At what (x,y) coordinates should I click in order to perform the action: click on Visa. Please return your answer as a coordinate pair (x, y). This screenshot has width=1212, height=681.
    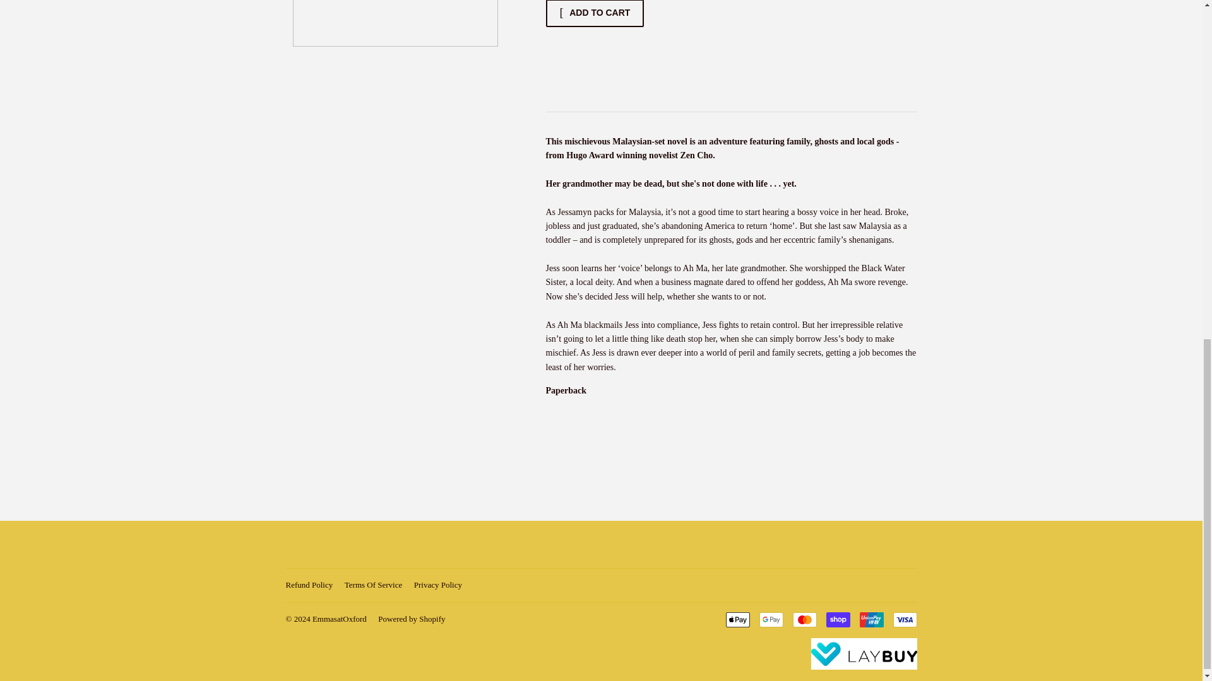
    Looking at the image, I should click on (904, 619).